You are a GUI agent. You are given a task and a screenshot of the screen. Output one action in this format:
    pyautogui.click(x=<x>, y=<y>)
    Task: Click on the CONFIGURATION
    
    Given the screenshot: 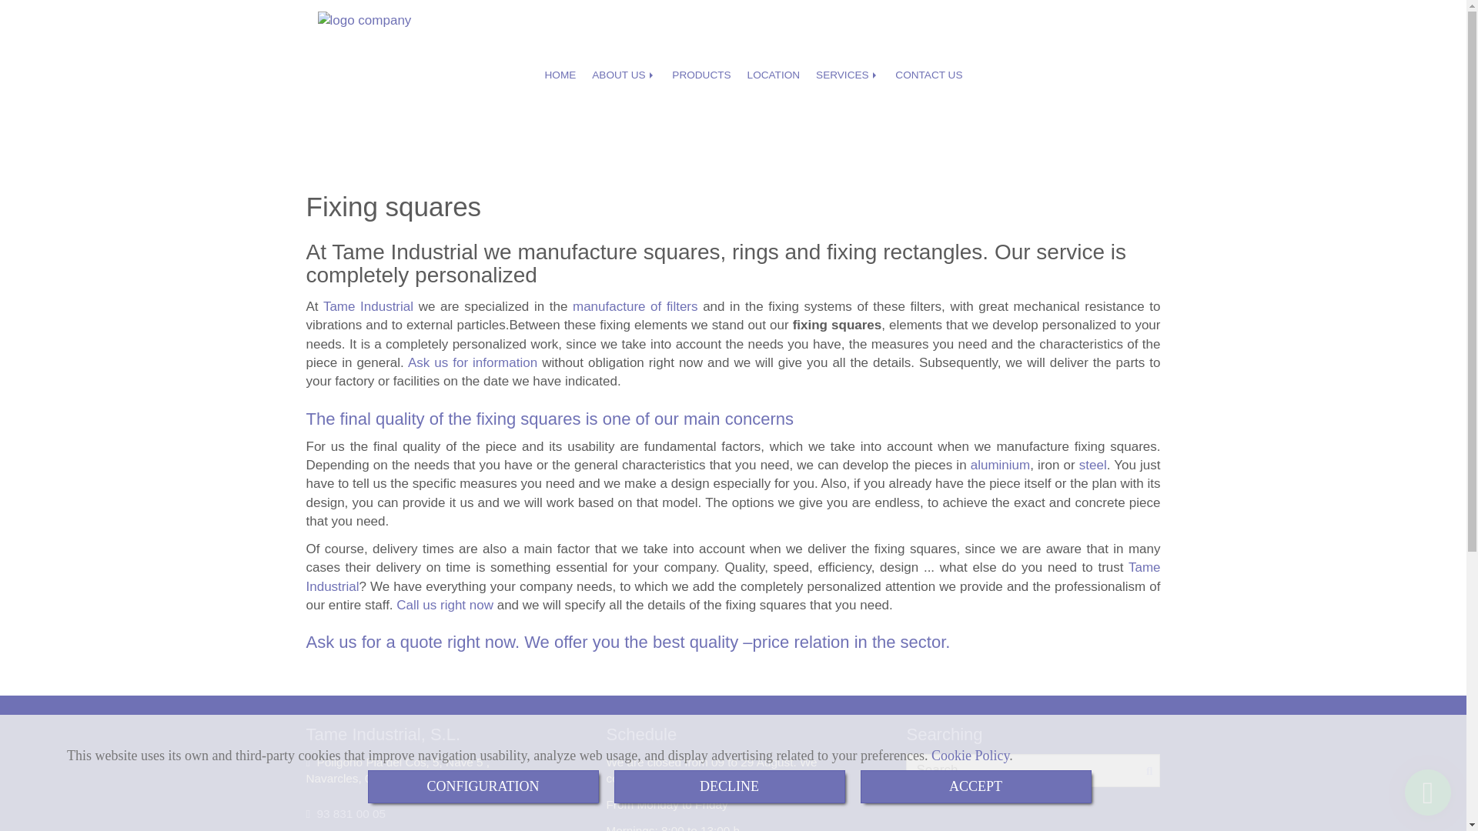 What is the action you would take?
    pyautogui.click(x=483, y=786)
    